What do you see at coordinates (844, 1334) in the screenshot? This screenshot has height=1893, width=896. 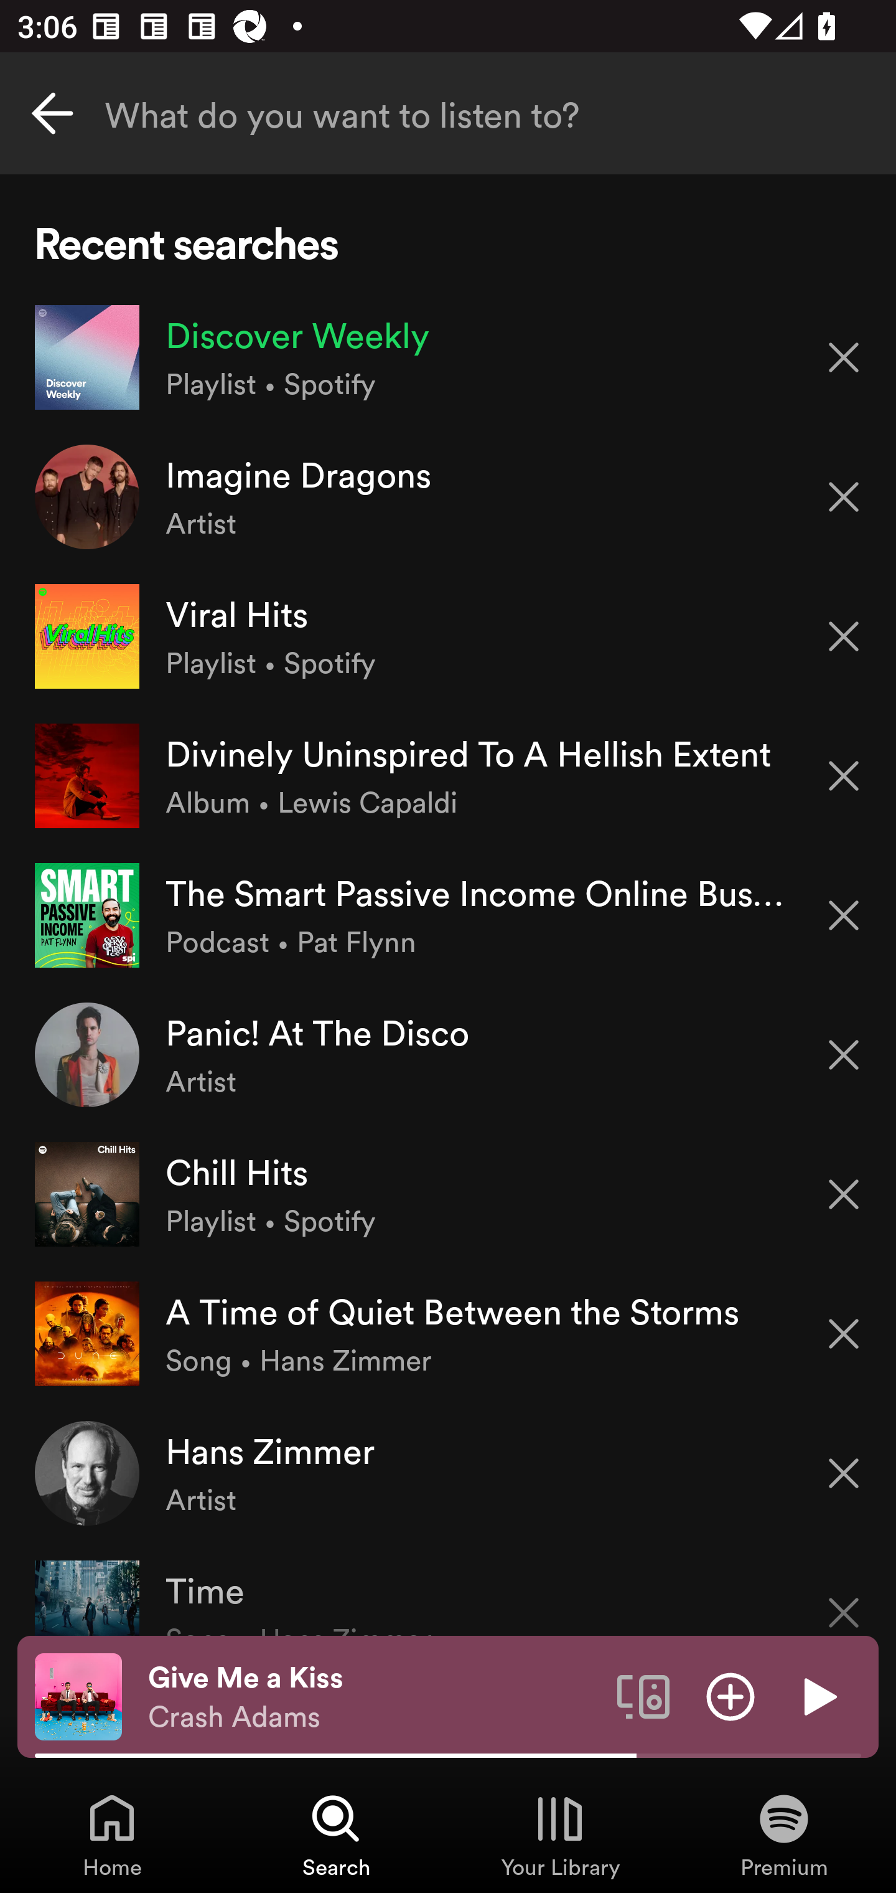 I see `Remove` at bounding box center [844, 1334].